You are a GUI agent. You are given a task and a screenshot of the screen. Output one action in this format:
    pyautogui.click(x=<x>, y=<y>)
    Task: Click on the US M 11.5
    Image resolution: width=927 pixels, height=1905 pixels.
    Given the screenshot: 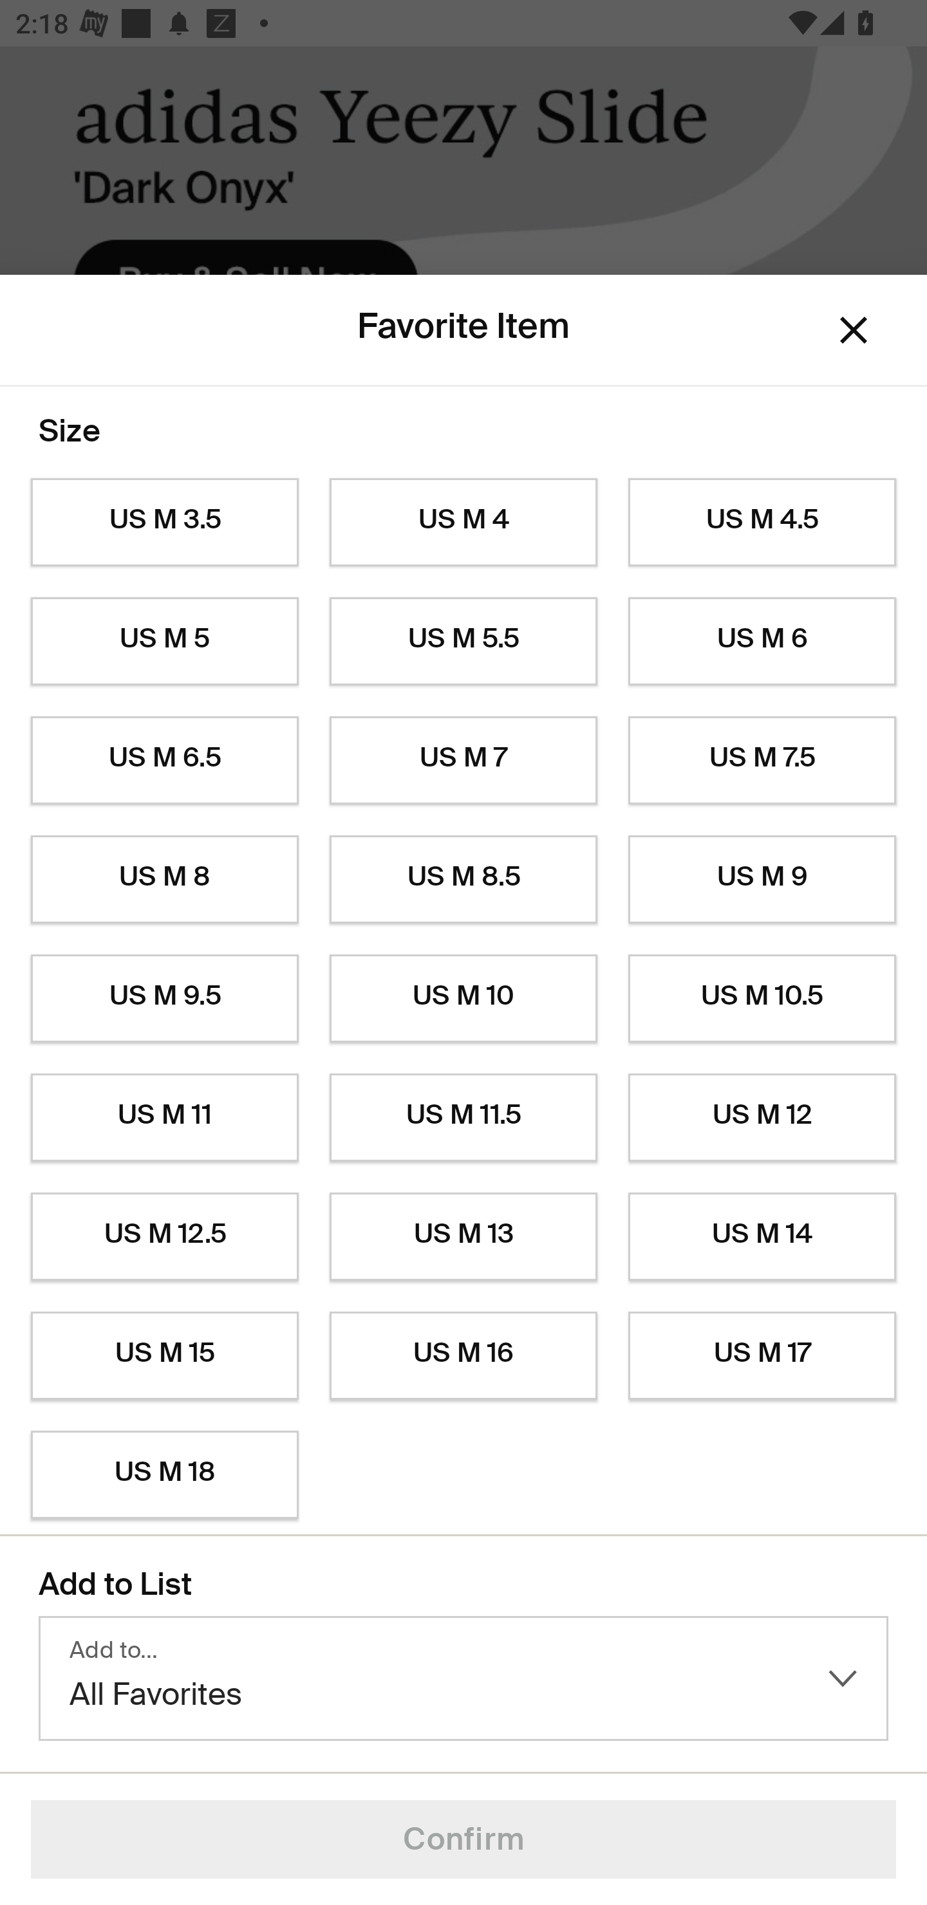 What is the action you would take?
    pyautogui.click(x=464, y=1117)
    